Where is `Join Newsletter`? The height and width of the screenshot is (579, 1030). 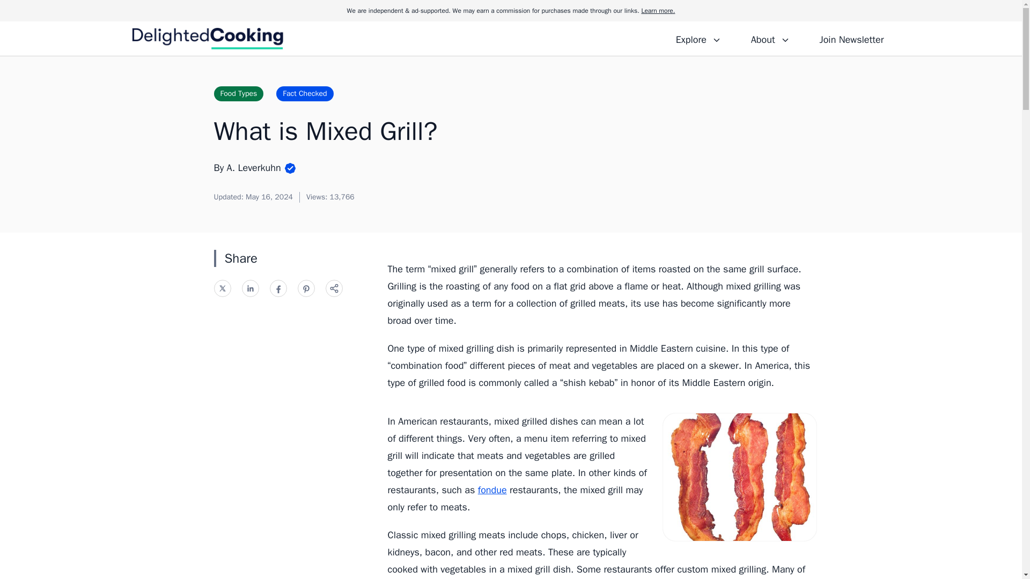
Join Newsletter is located at coordinates (851, 38).